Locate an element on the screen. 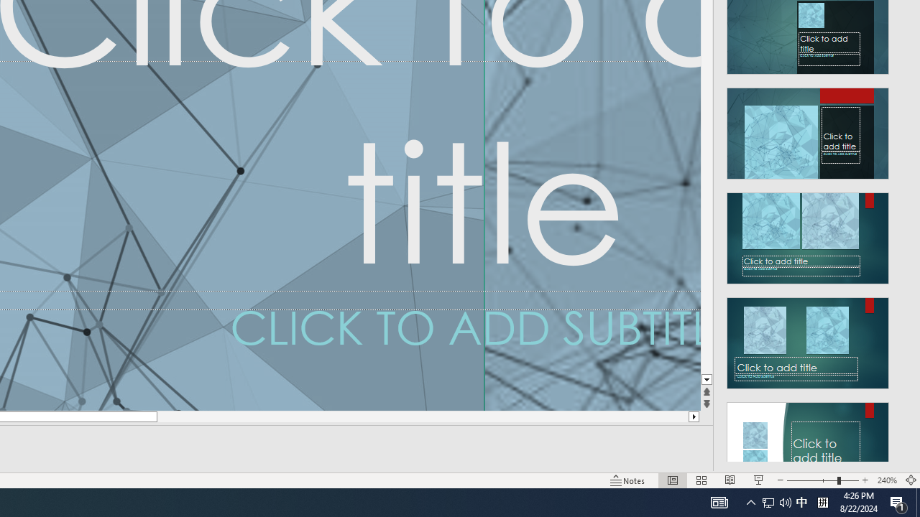 This screenshot has width=920, height=517. Reading View is located at coordinates (730, 480).